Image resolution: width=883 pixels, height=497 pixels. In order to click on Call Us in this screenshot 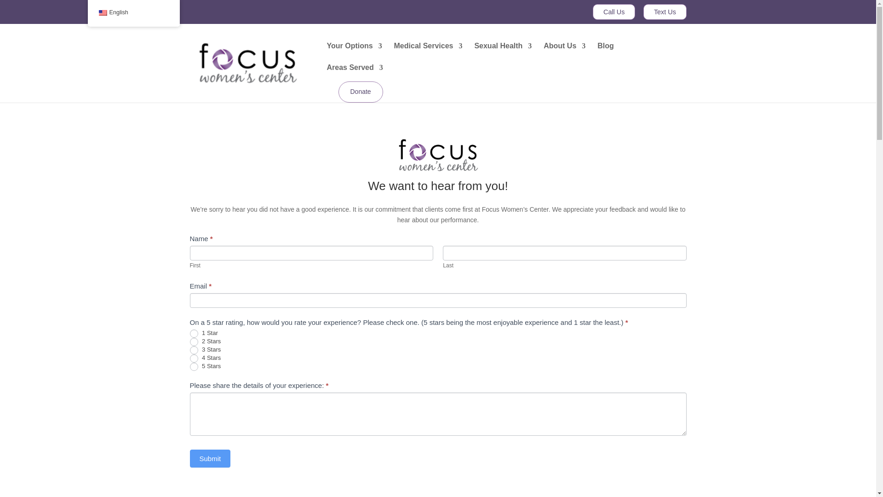, I will do `click(614, 12)`.